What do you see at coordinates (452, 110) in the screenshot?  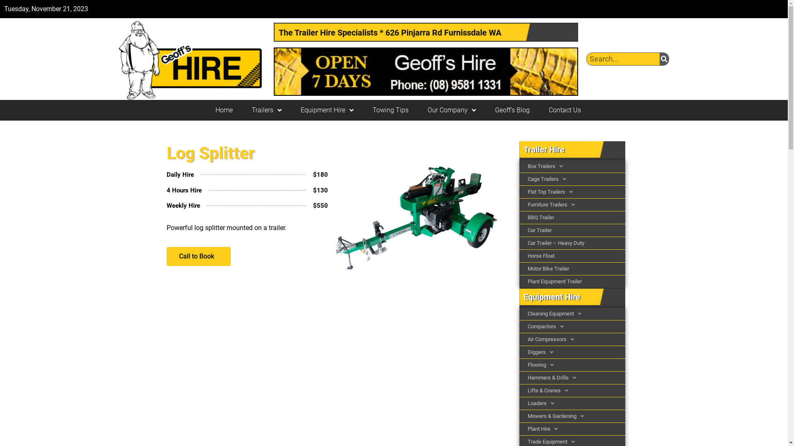 I see `Our Company` at bounding box center [452, 110].